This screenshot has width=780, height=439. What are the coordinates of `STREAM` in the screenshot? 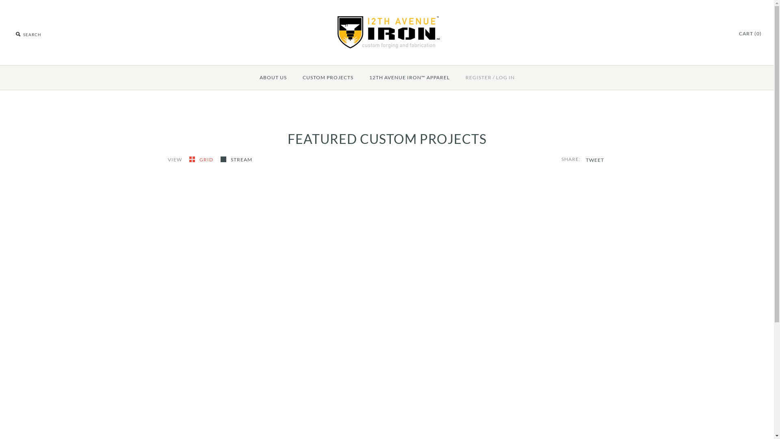 It's located at (236, 159).